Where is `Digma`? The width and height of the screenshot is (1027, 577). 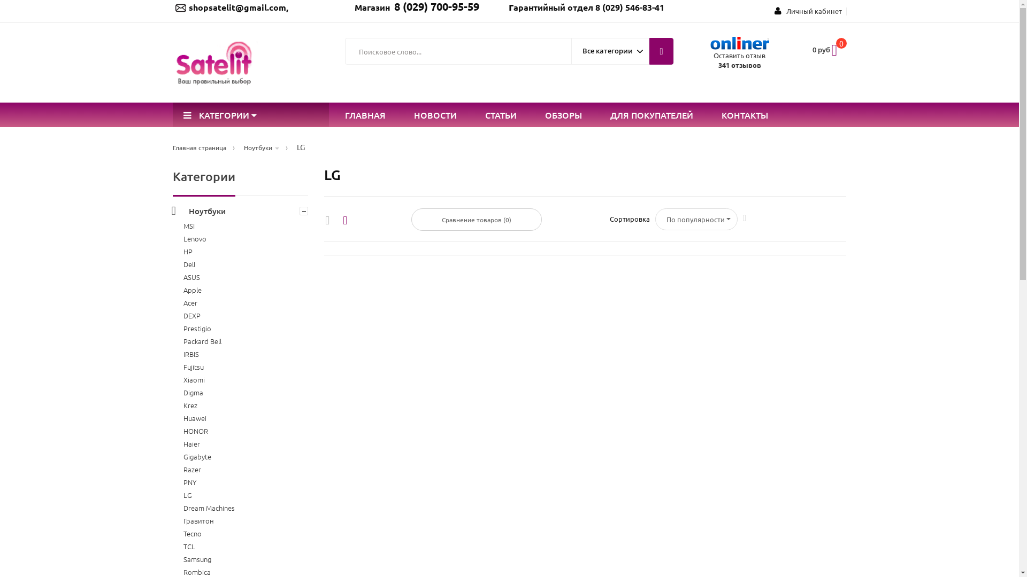 Digma is located at coordinates (193, 392).